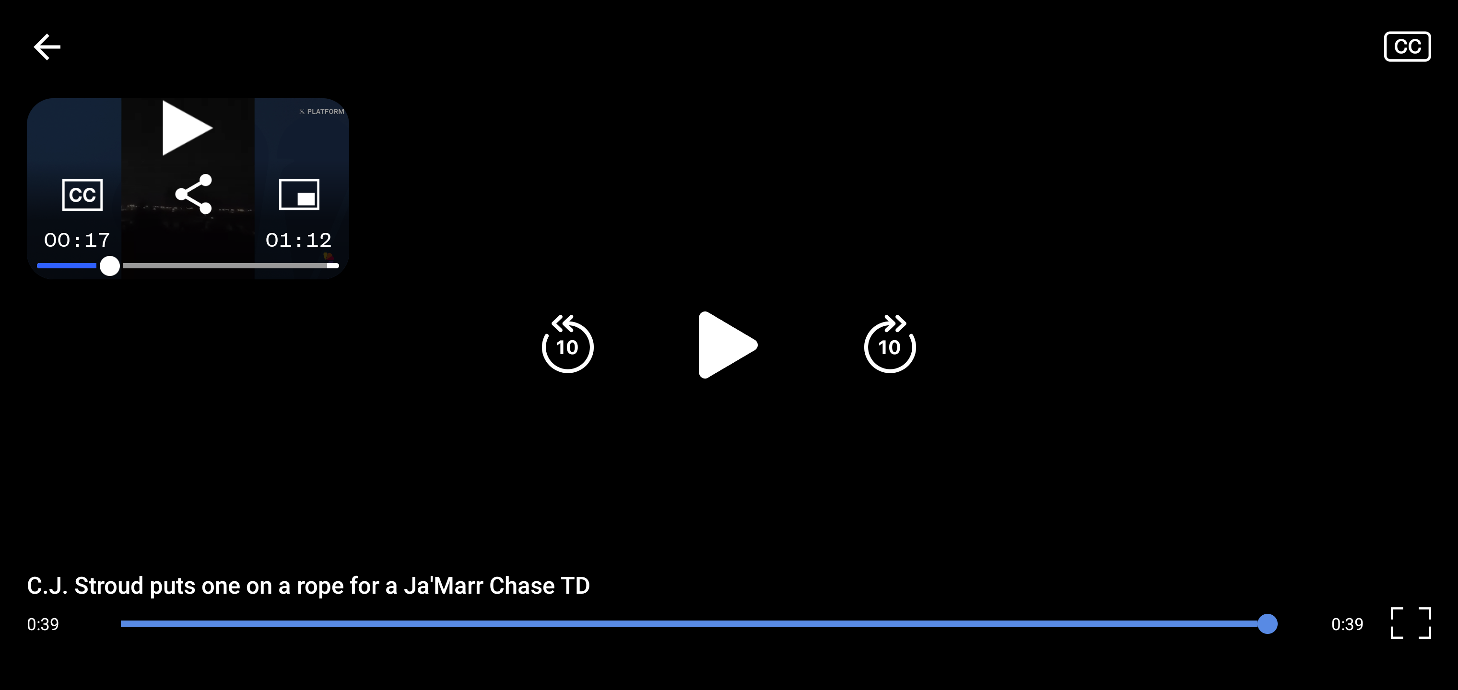 The height and width of the screenshot is (690, 1458). Describe the element at coordinates (729, 345) in the screenshot. I see `Play` at that location.